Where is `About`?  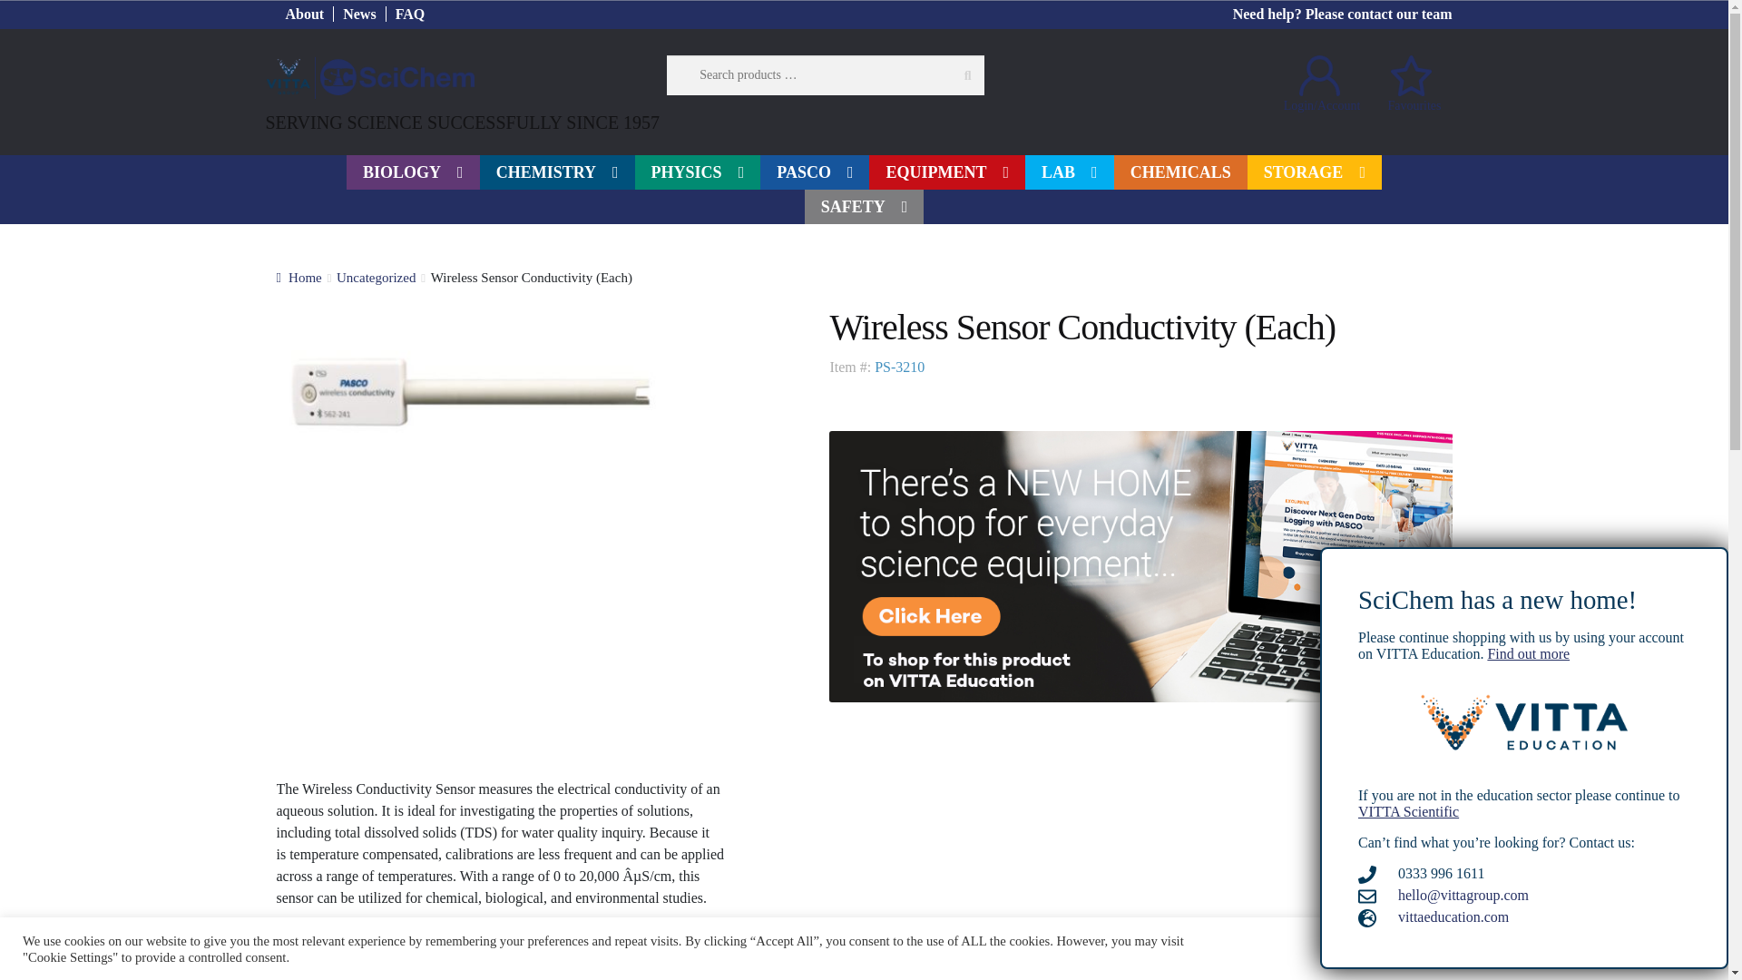
About is located at coordinates (305, 13).